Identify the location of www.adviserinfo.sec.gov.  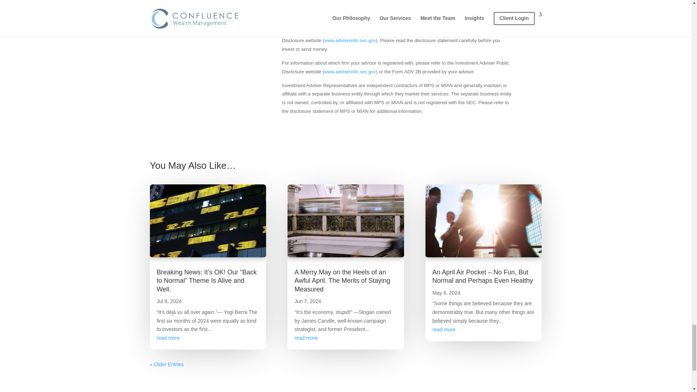
(350, 72).